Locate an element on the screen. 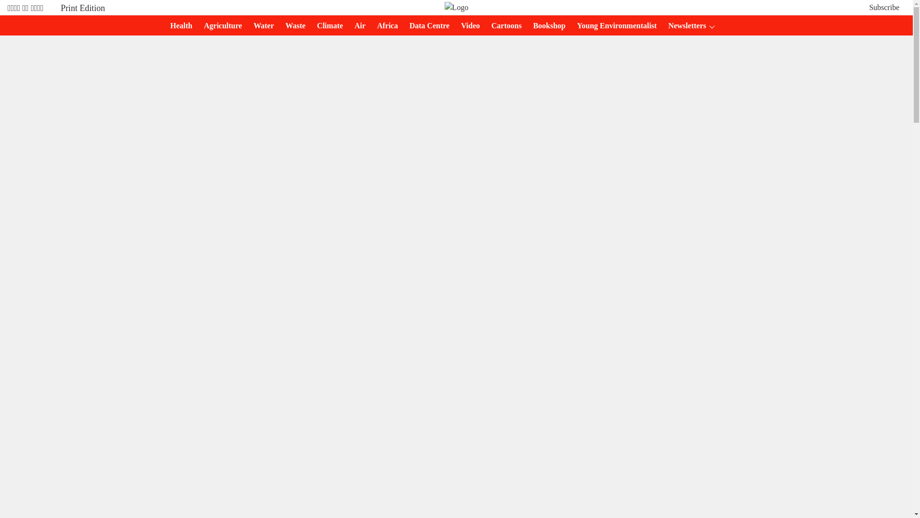  Young Environmentalist is located at coordinates (614, 26).